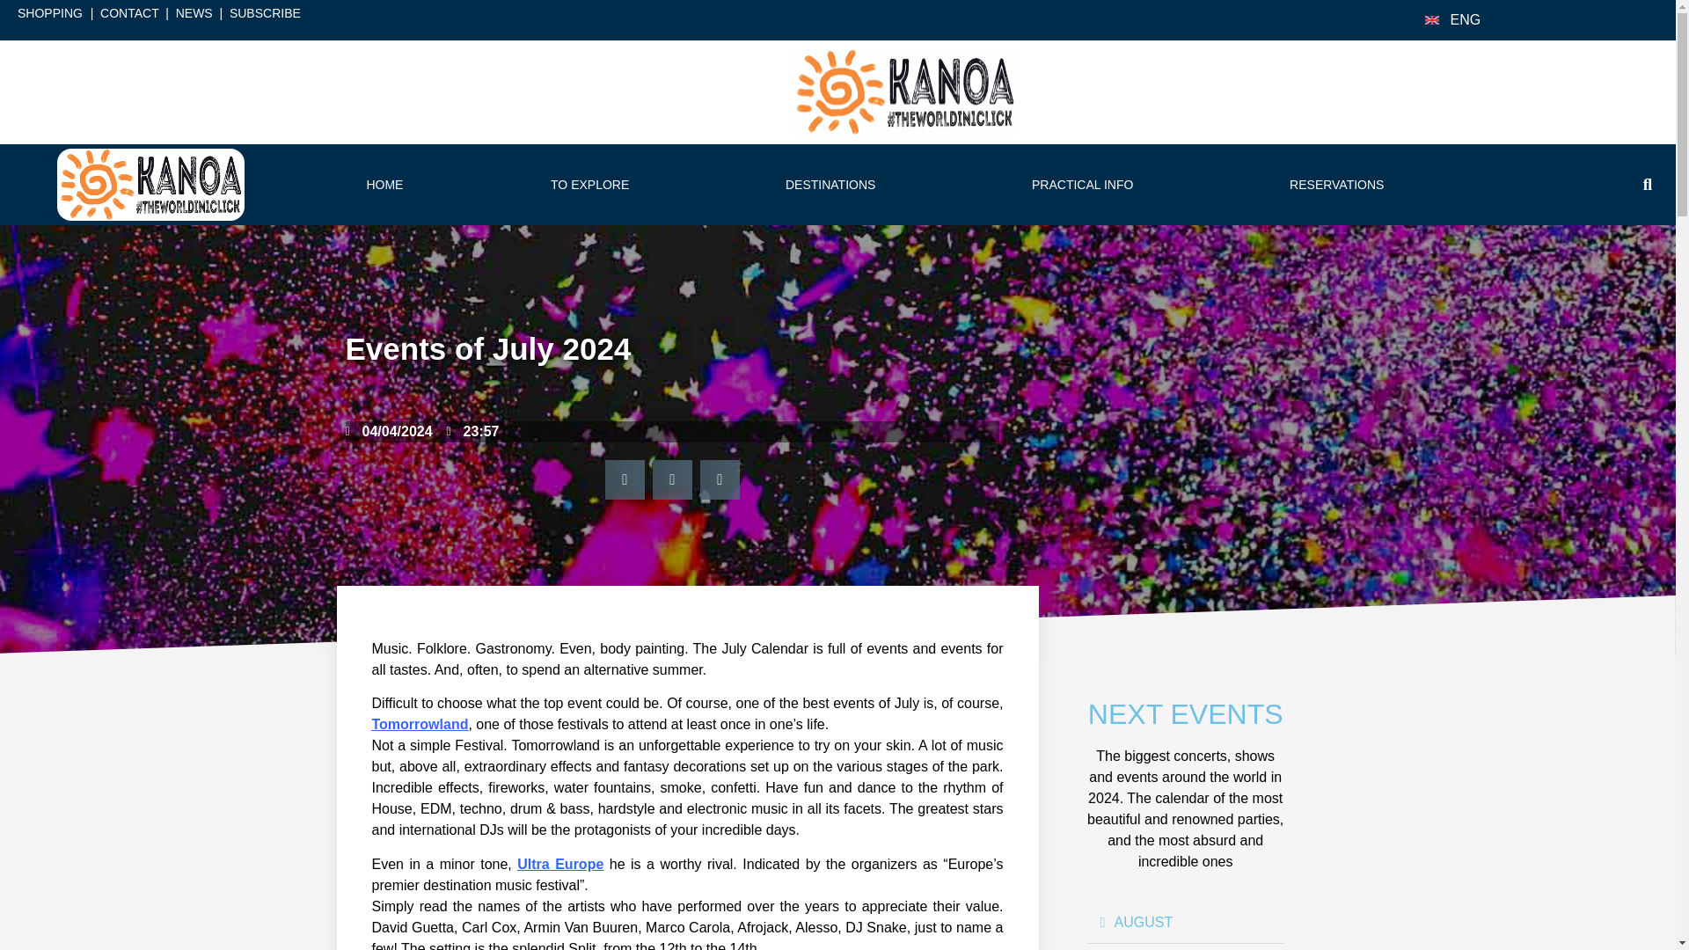 The image size is (1689, 950). I want to click on ENG, so click(1466, 19).